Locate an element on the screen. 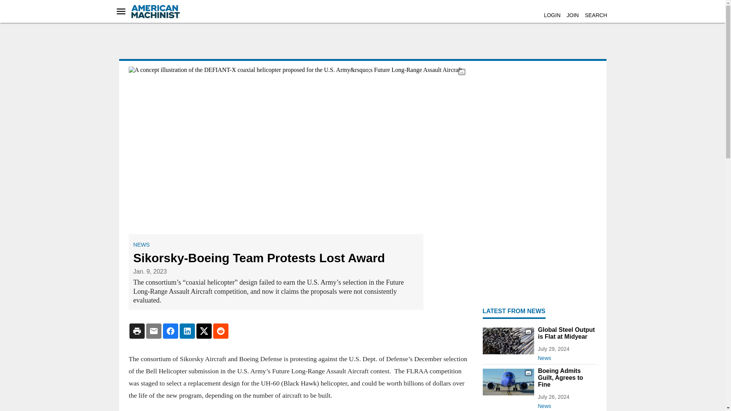  Global Steel Output is Flat at Midyear is located at coordinates (567, 333).